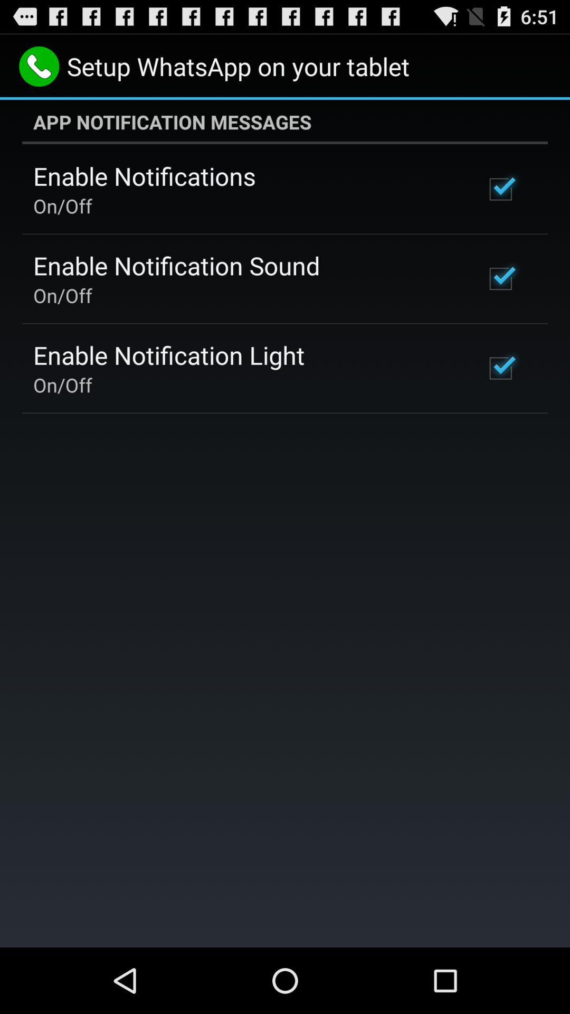 This screenshot has height=1014, width=570. I want to click on choose app notification messages app, so click(285, 122).